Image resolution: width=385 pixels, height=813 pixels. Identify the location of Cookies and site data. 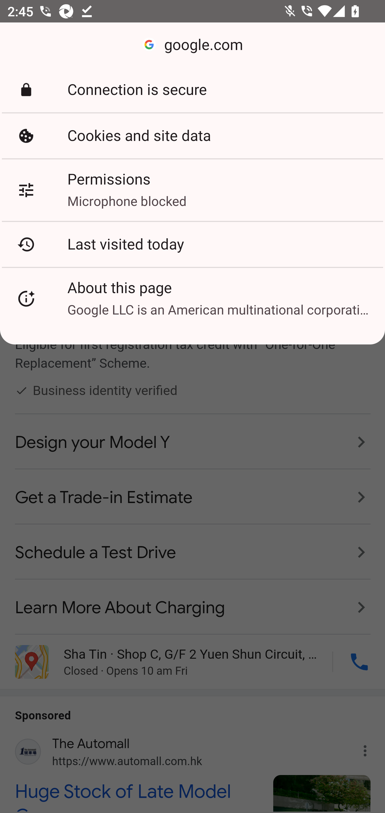
(192, 136).